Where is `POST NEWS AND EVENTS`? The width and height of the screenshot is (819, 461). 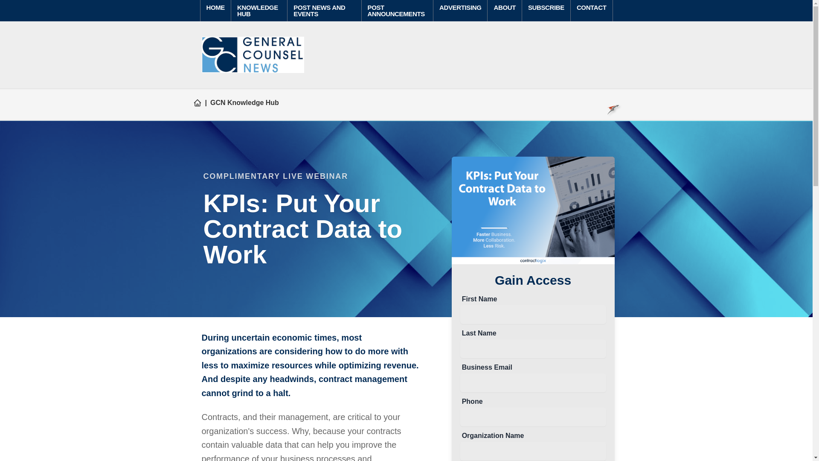
POST NEWS AND EVENTS is located at coordinates (319, 10).